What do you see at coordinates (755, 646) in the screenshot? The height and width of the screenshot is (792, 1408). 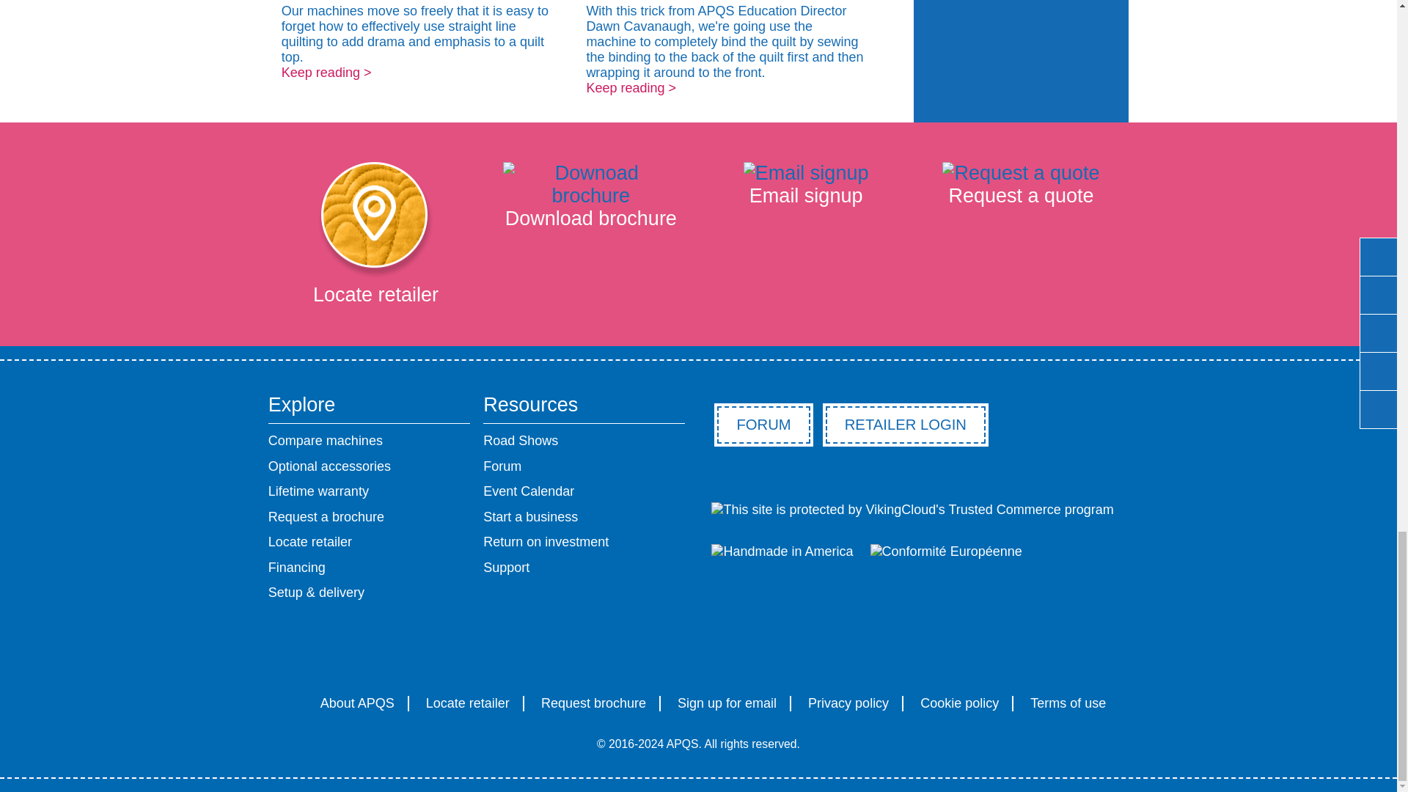 I see `YouTube` at bounding box center [755, 646].